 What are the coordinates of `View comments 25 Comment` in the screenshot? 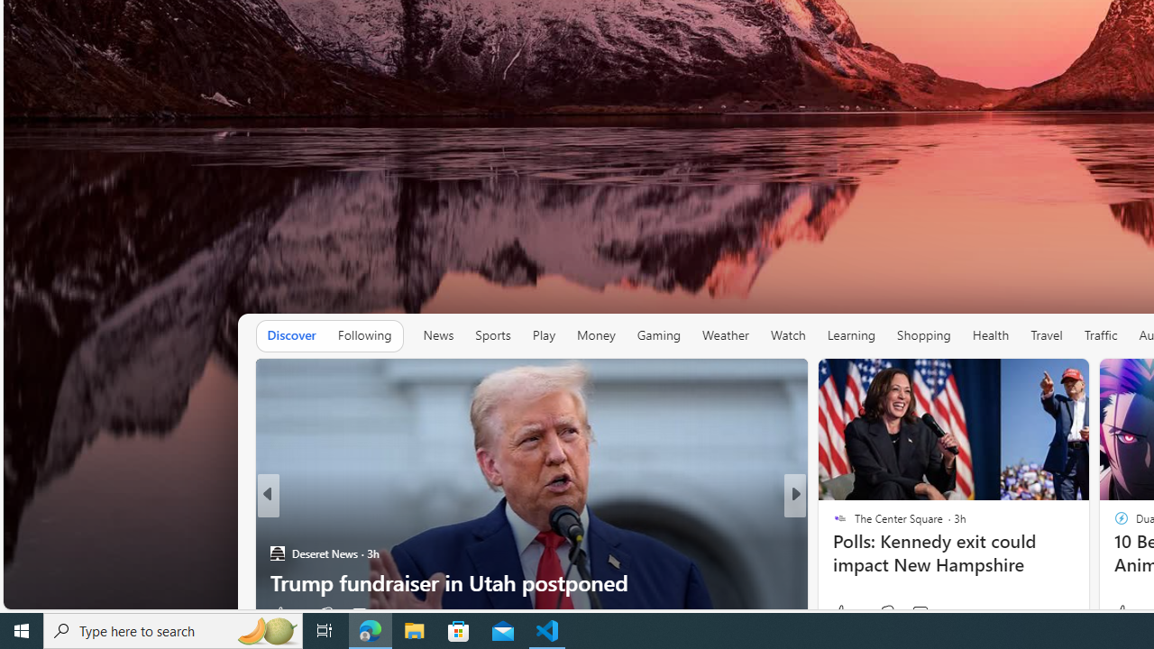 It's located at (921, 614).